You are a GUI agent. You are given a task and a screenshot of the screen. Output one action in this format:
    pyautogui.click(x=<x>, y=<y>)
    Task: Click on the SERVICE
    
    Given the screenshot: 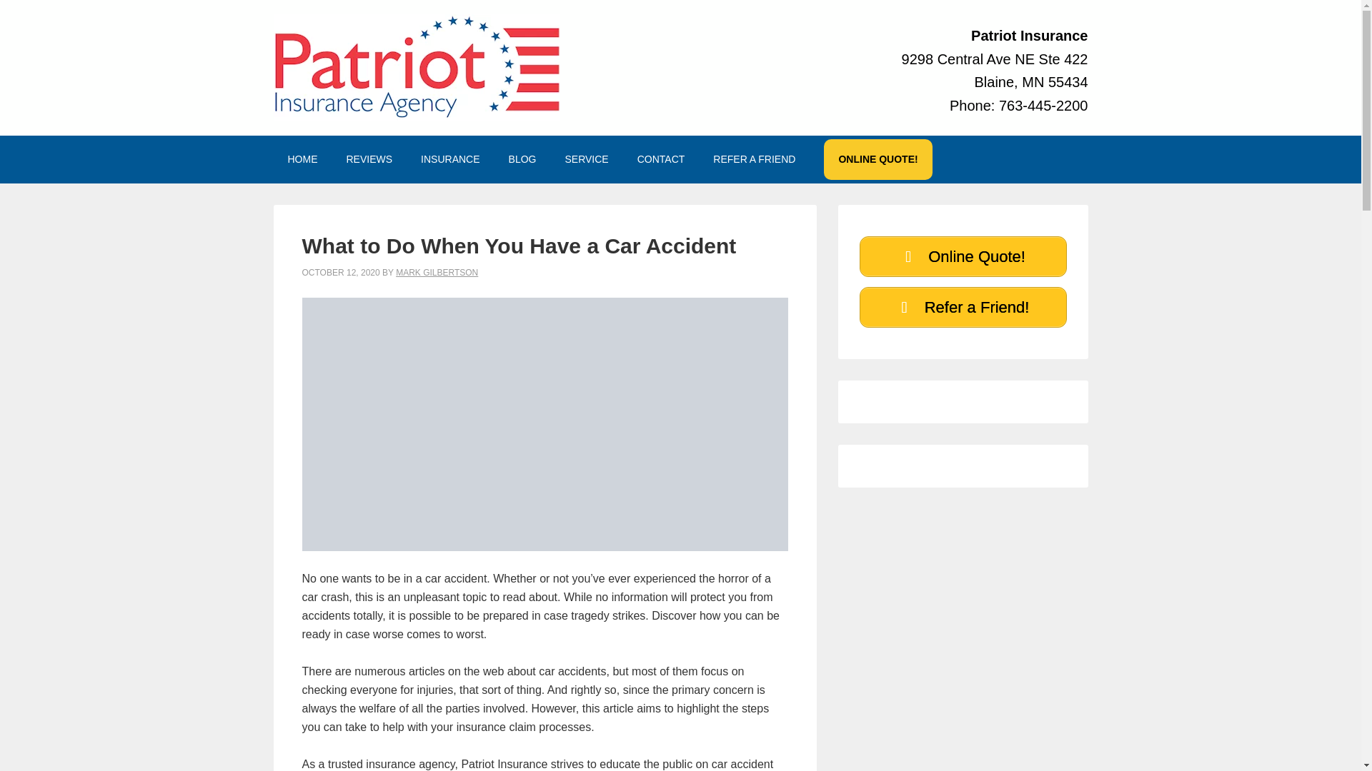 What is the action you would take?
    pyautogui.click(x=586, y=159)
    